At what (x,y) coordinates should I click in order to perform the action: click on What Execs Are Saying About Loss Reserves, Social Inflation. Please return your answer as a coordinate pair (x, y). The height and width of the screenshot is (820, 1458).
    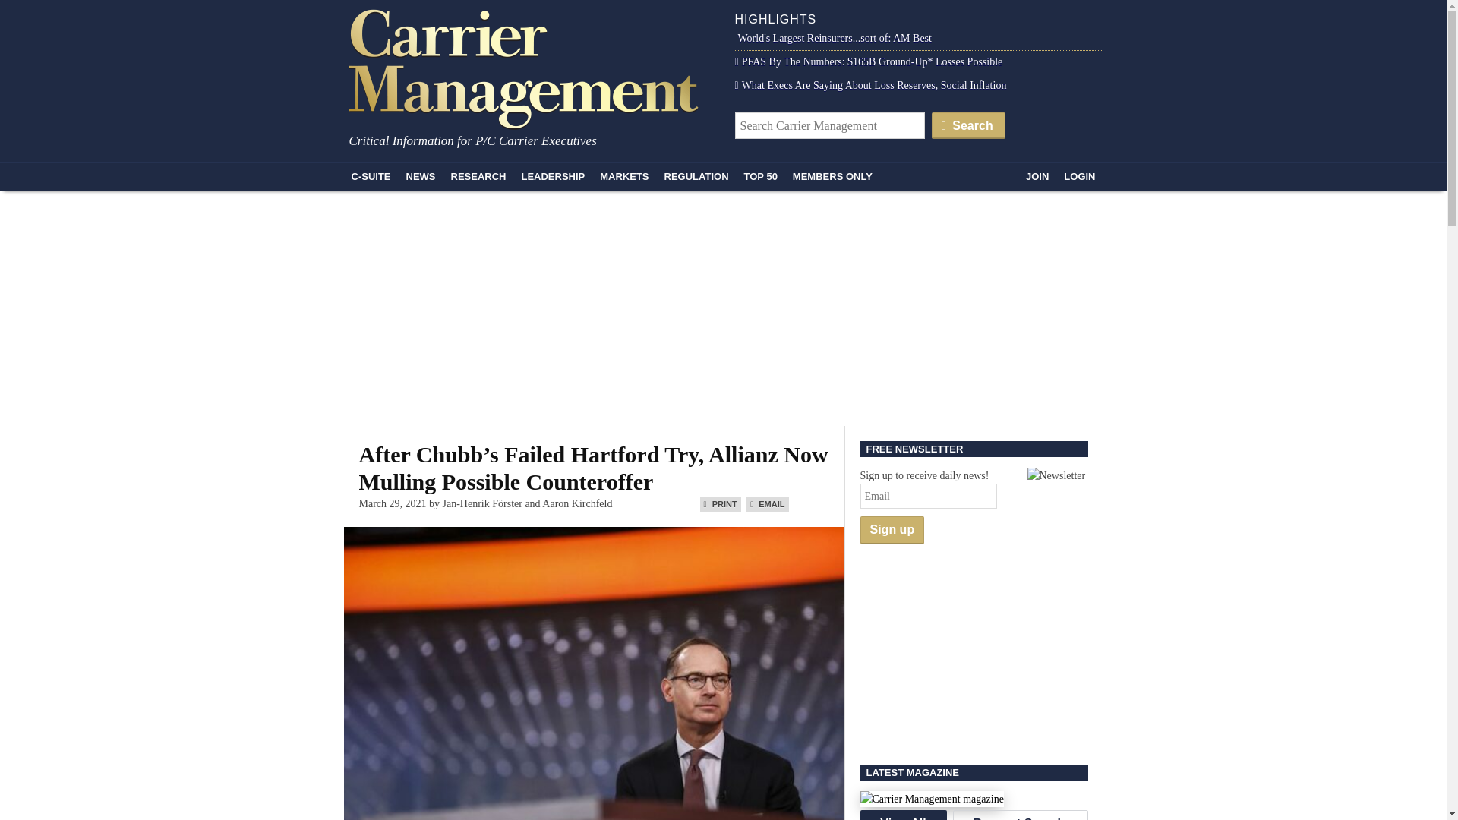
    Looking at the image, I should click on (870, 85).